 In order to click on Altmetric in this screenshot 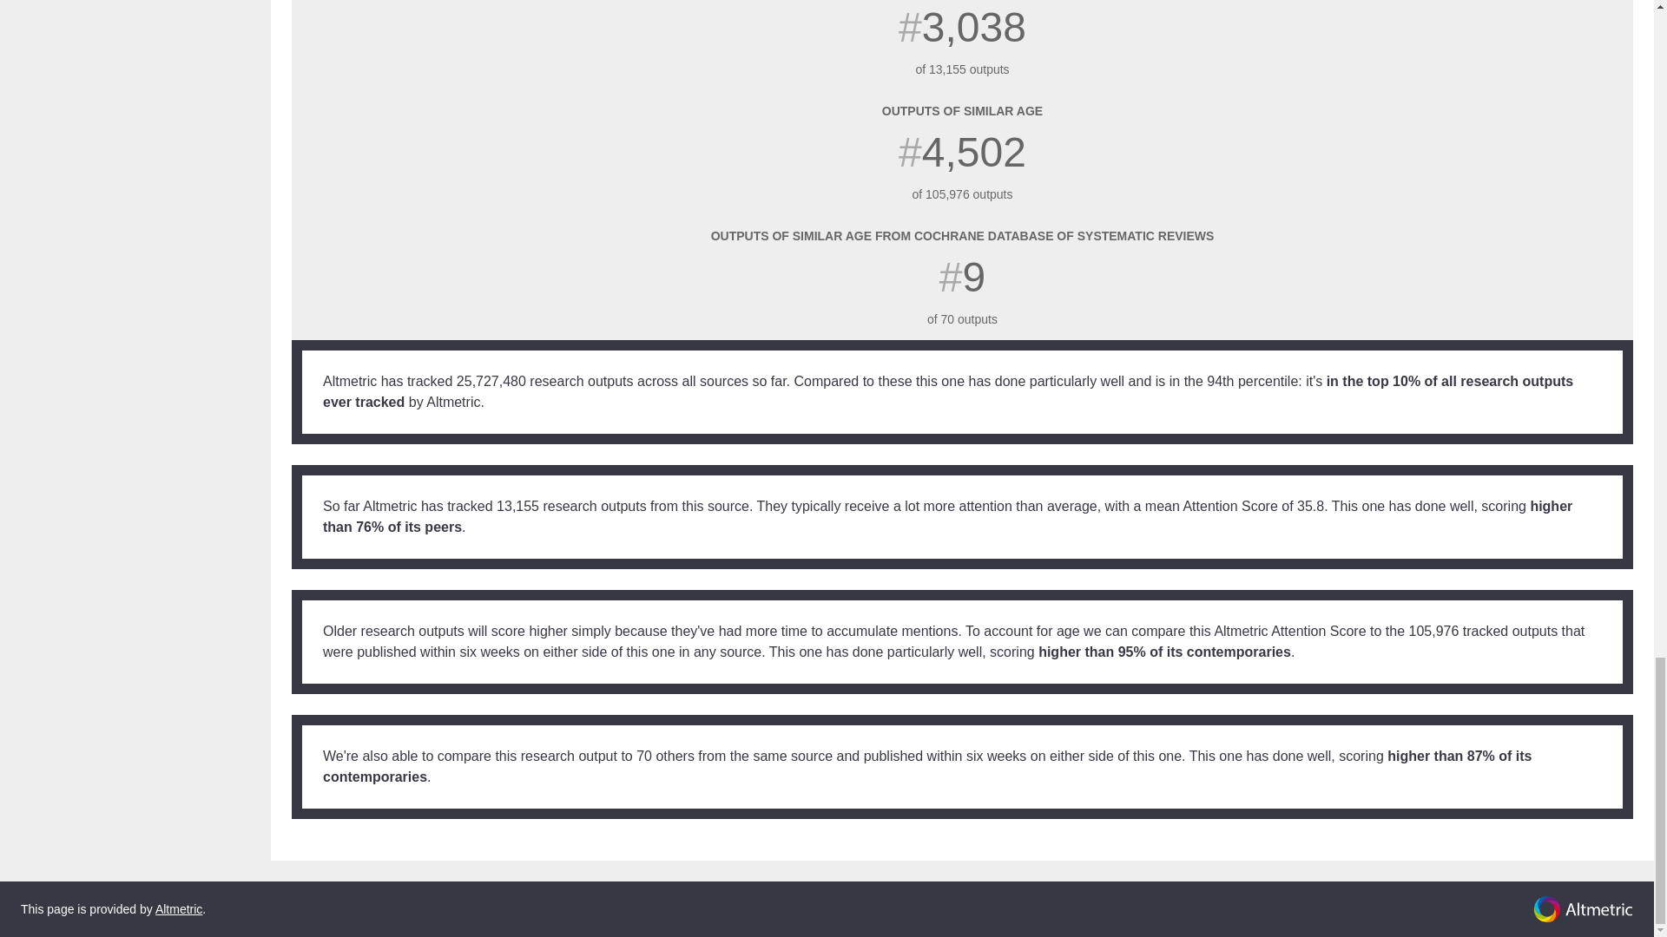, I will do `click(1584, 909)`.